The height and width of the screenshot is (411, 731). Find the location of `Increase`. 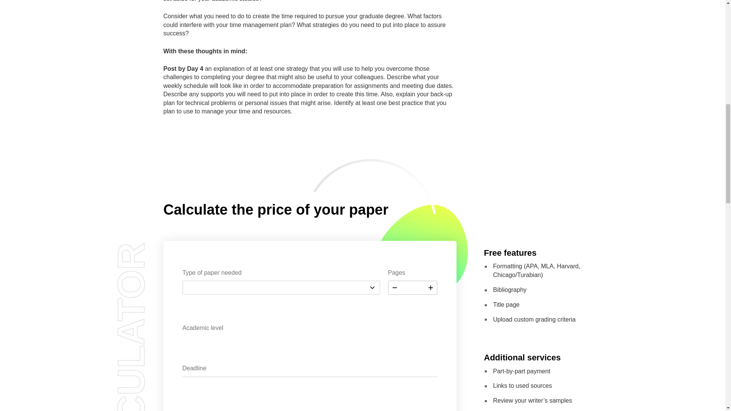

Increase is located at coordinates (431, 288).